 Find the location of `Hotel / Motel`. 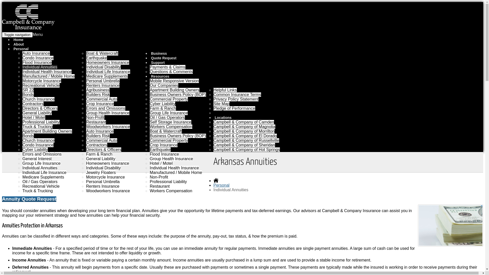

Hotel / Motel is located at coordinates (161, 163).